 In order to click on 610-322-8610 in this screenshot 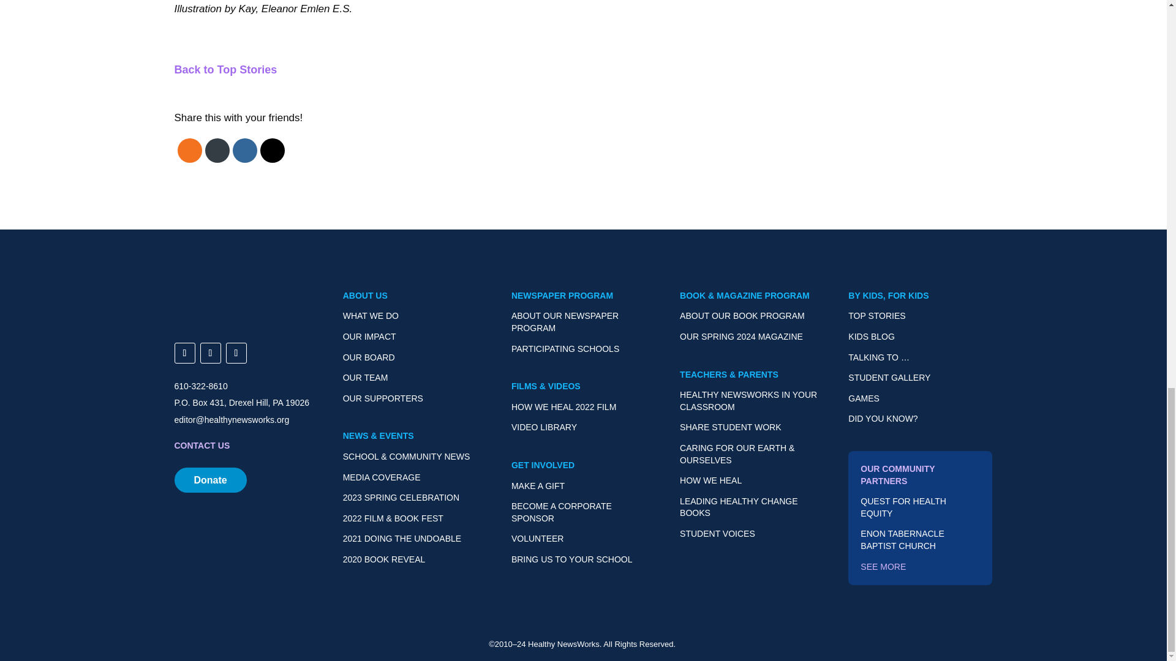, I will do `click(200, 386)`.